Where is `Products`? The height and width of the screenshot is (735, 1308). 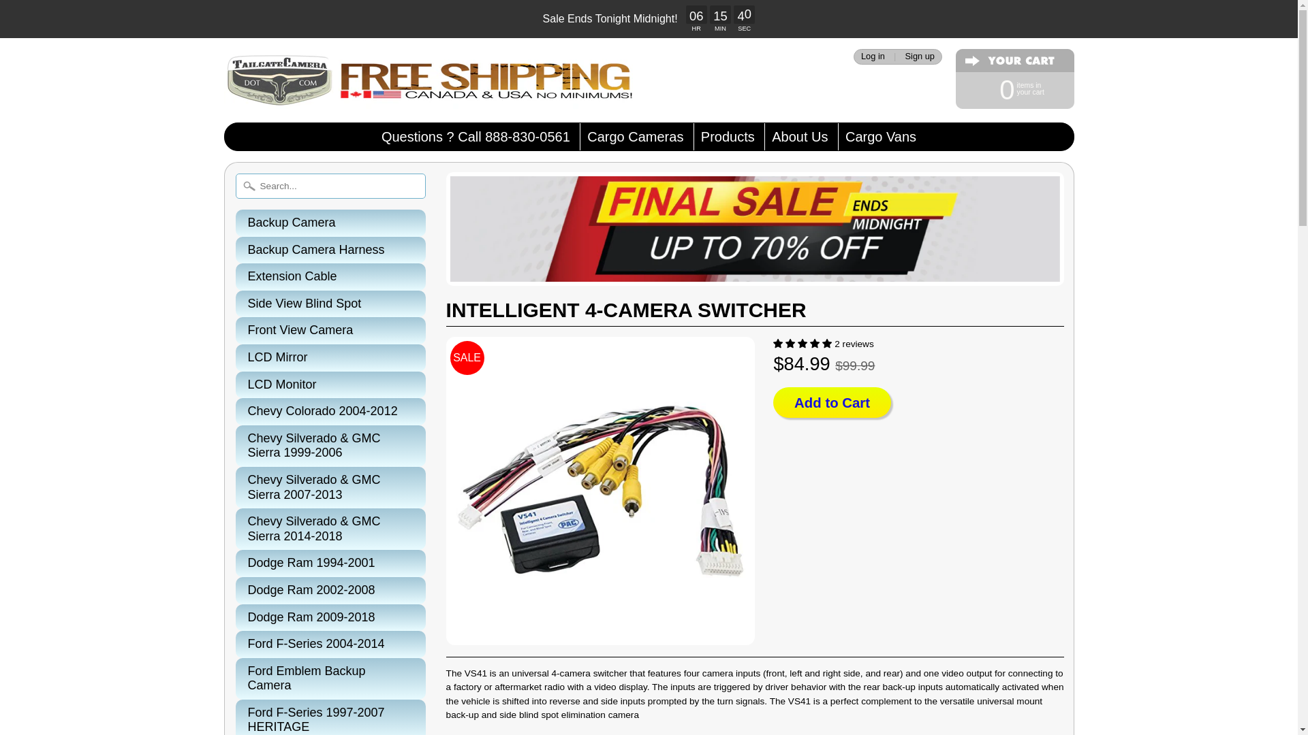 Products is located at coordinates (330, 250).